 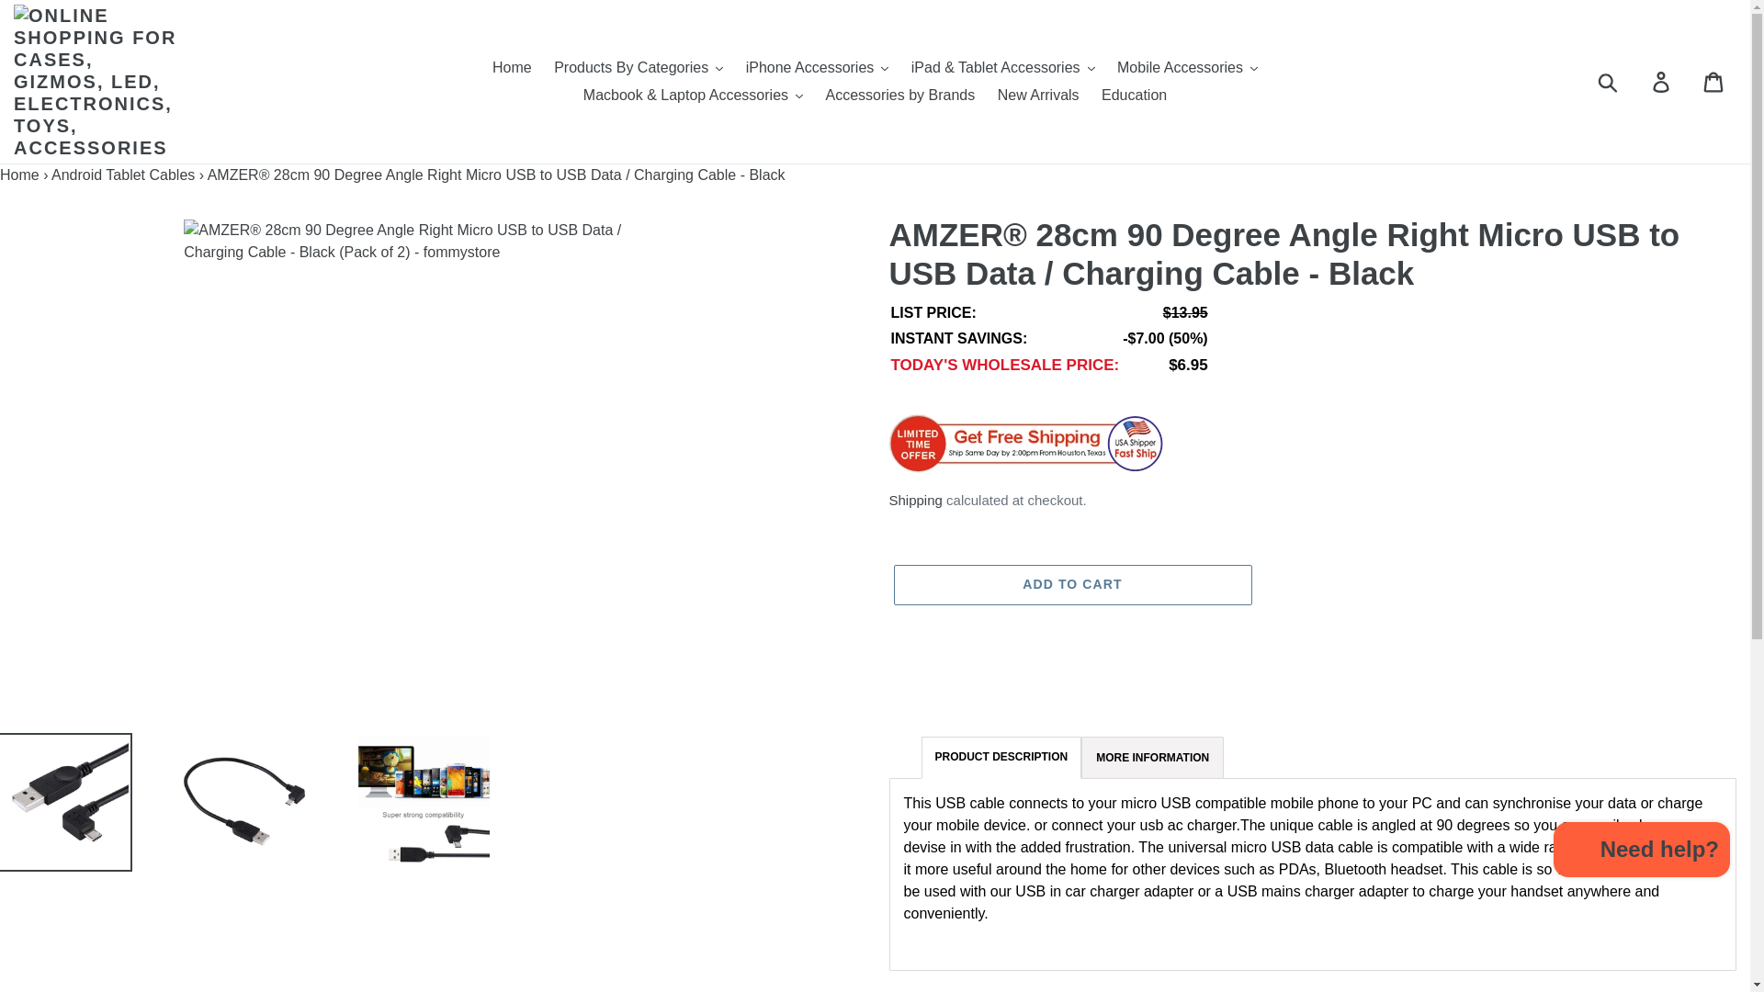 I want to click on Shopify online store chat, so click(x=1642, y=852).